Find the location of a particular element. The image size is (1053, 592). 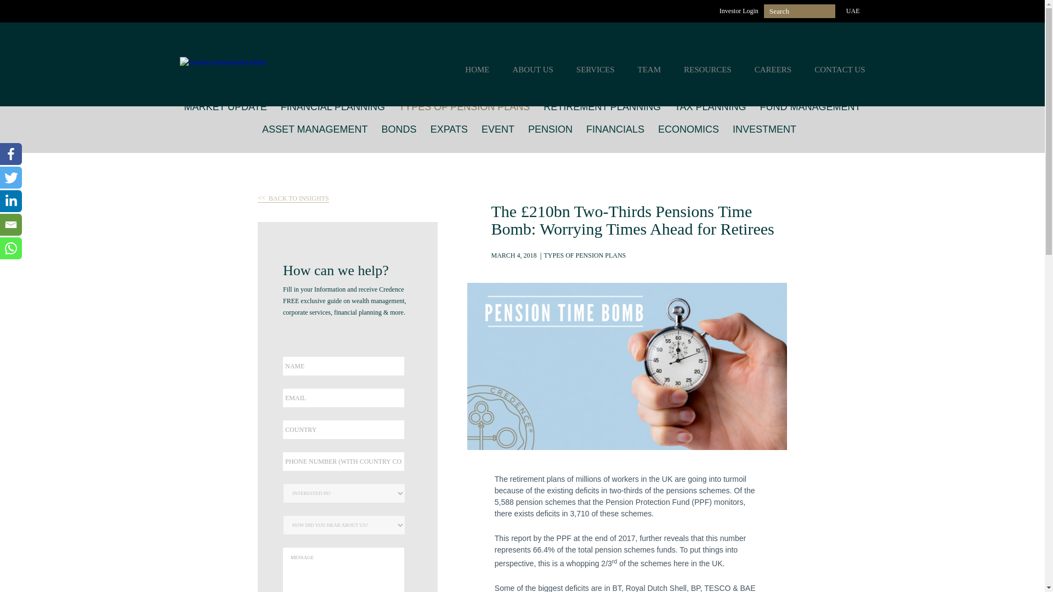

FUND MANAGEMENT is located at coordinates (811, 106).